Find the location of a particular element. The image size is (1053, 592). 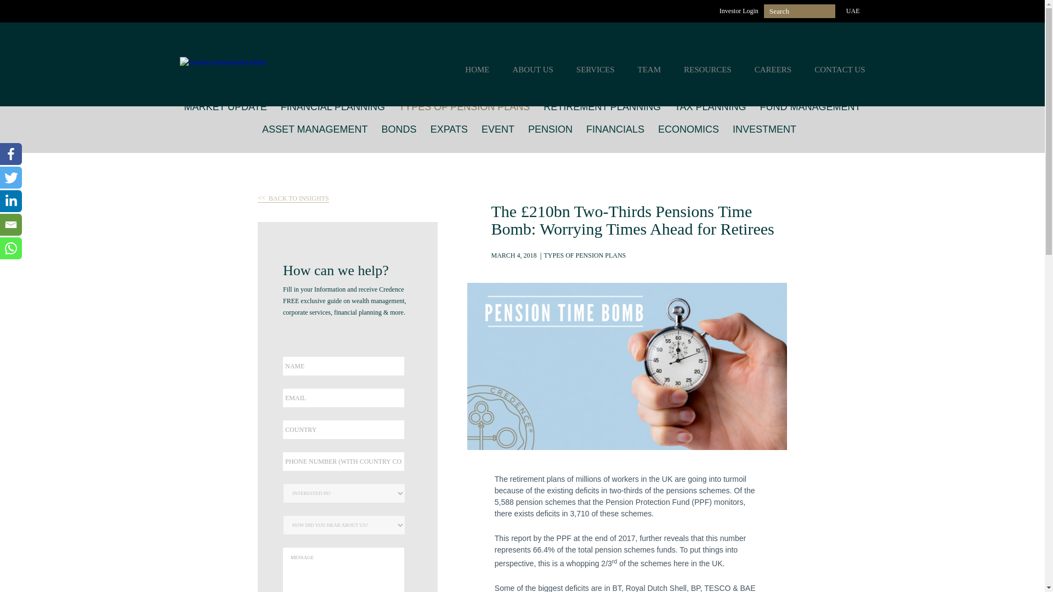

FUND MANAGEMENT is located at coordinates (811, 106).